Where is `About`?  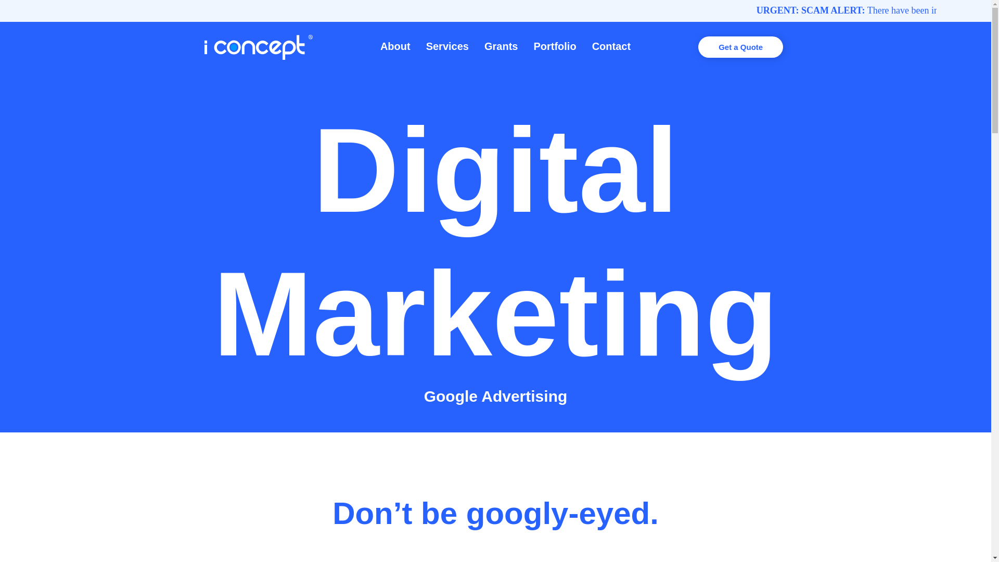
About is located at coordinates (395, 46).